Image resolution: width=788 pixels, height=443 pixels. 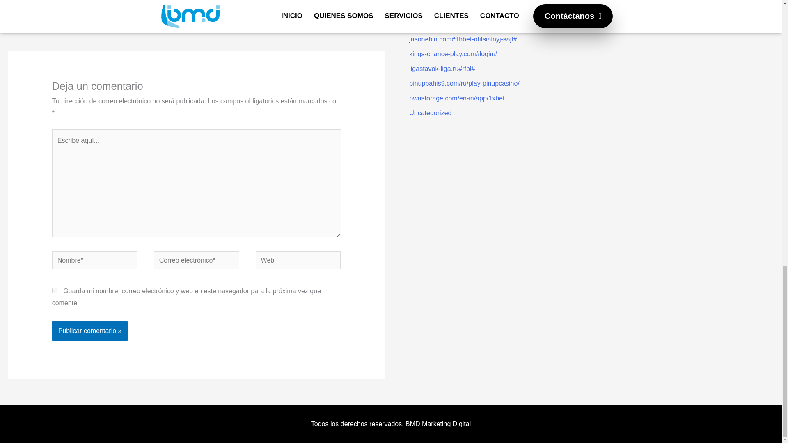 What do you see at coordinates (55, 290) in the screenshot?
I see `yes` at bounding box center [55, 290].